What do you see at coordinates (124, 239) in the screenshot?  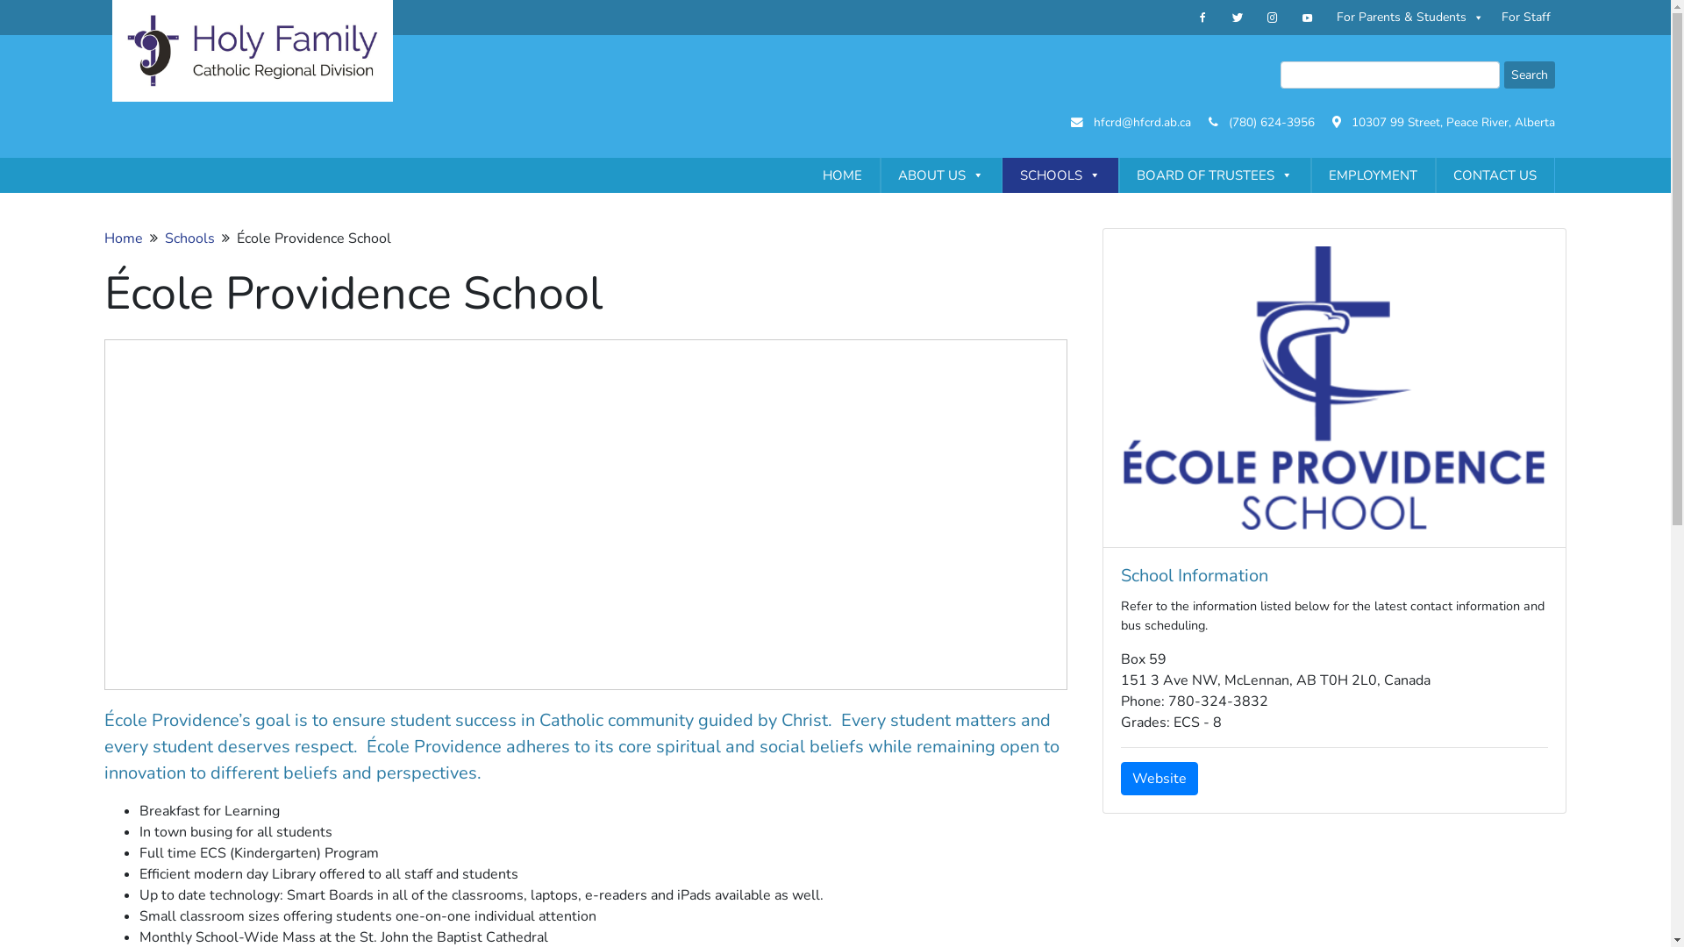 I see `Home` at bounding box center [124, 239].